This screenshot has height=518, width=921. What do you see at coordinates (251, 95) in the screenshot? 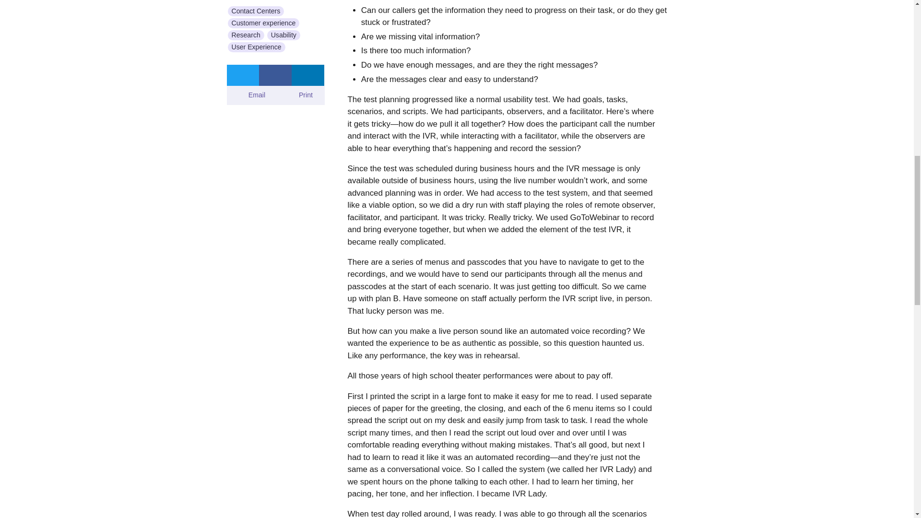
I see `Email` at bounding box center [251, 95].